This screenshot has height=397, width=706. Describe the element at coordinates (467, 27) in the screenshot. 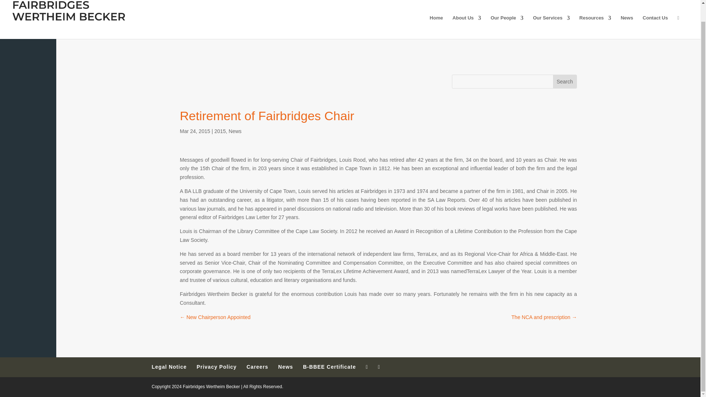

I see `About Us` at that location.